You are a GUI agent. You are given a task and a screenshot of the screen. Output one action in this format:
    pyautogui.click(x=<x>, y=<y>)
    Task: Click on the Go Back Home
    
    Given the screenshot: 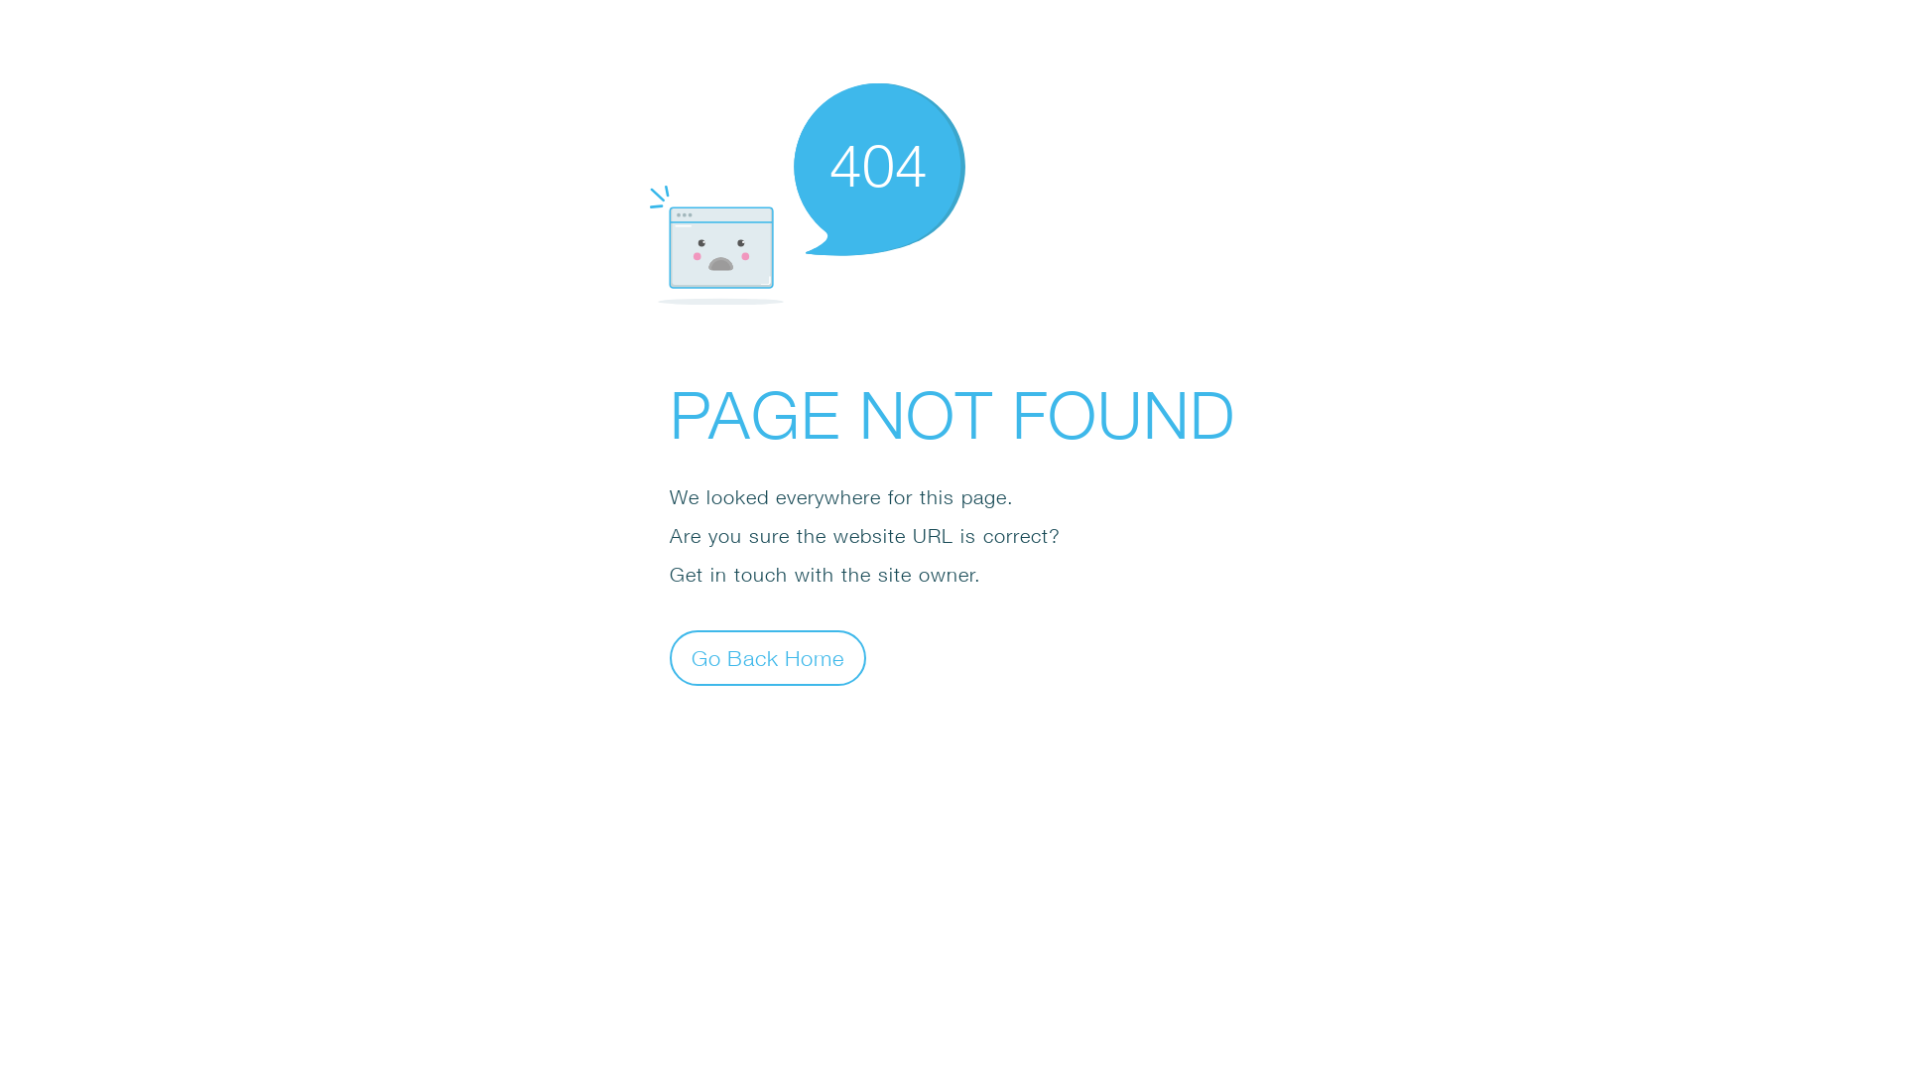 What is the action you would take?
    pyautogui.click(x=768, y=657)
    